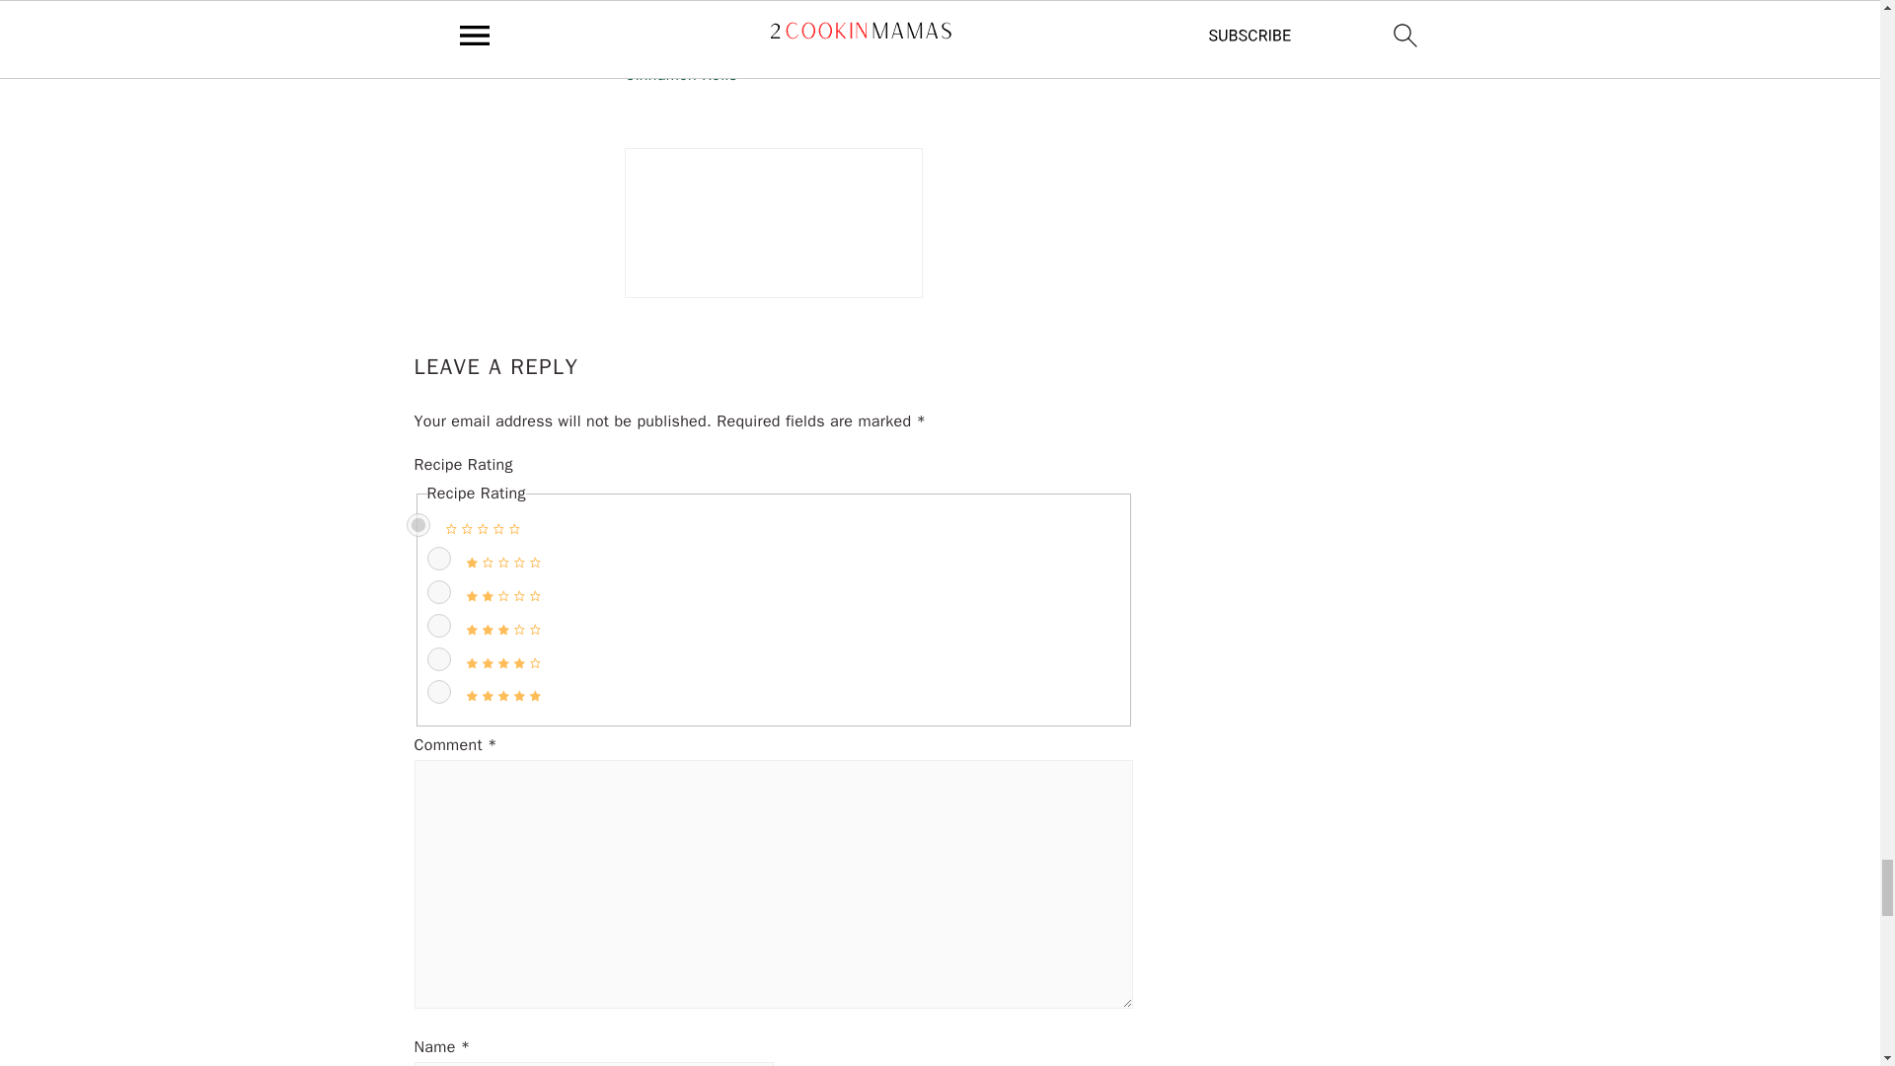  What do you see at coordinates (438, 559) in the screenshot?
I see `1` at bounding box center [438, 559].